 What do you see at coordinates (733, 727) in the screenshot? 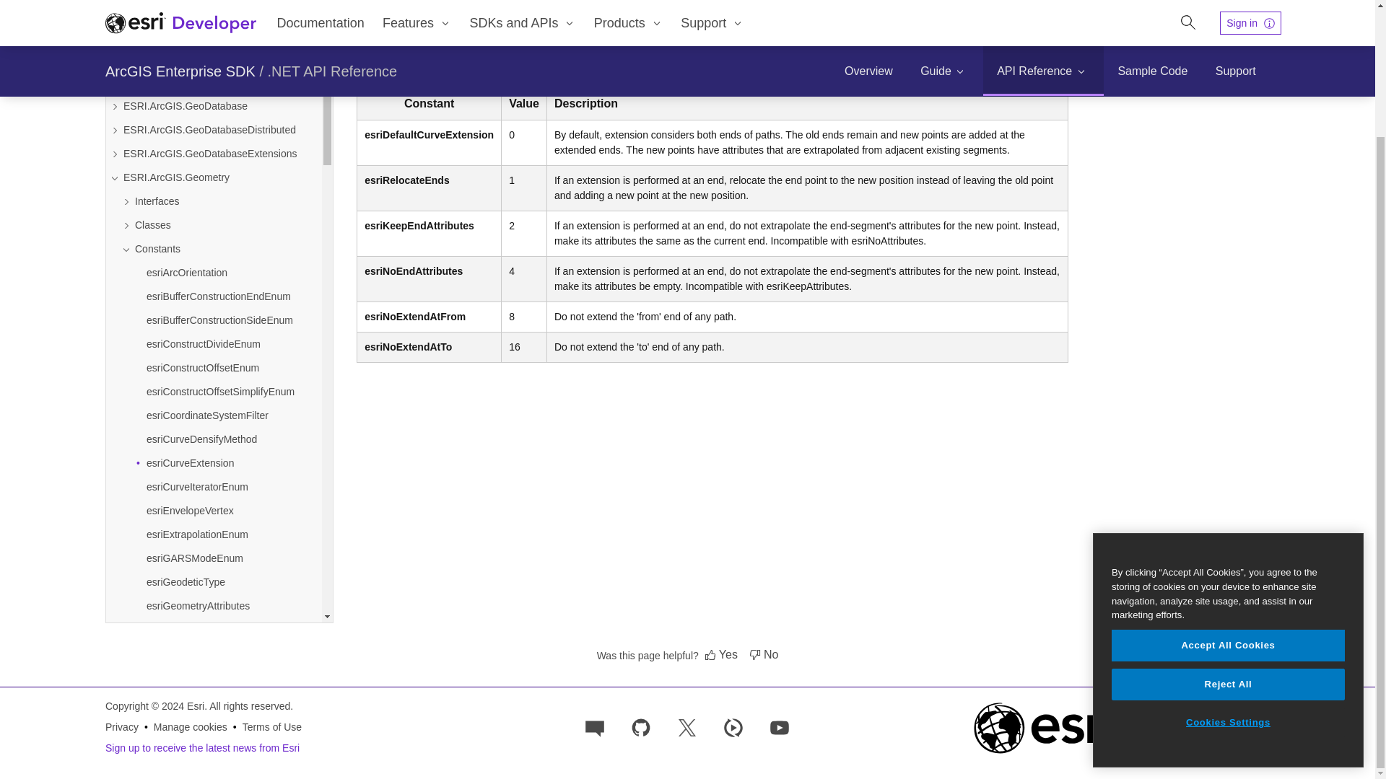
I see `Developer videos on Esri Video` at bounding box center [733, 727].